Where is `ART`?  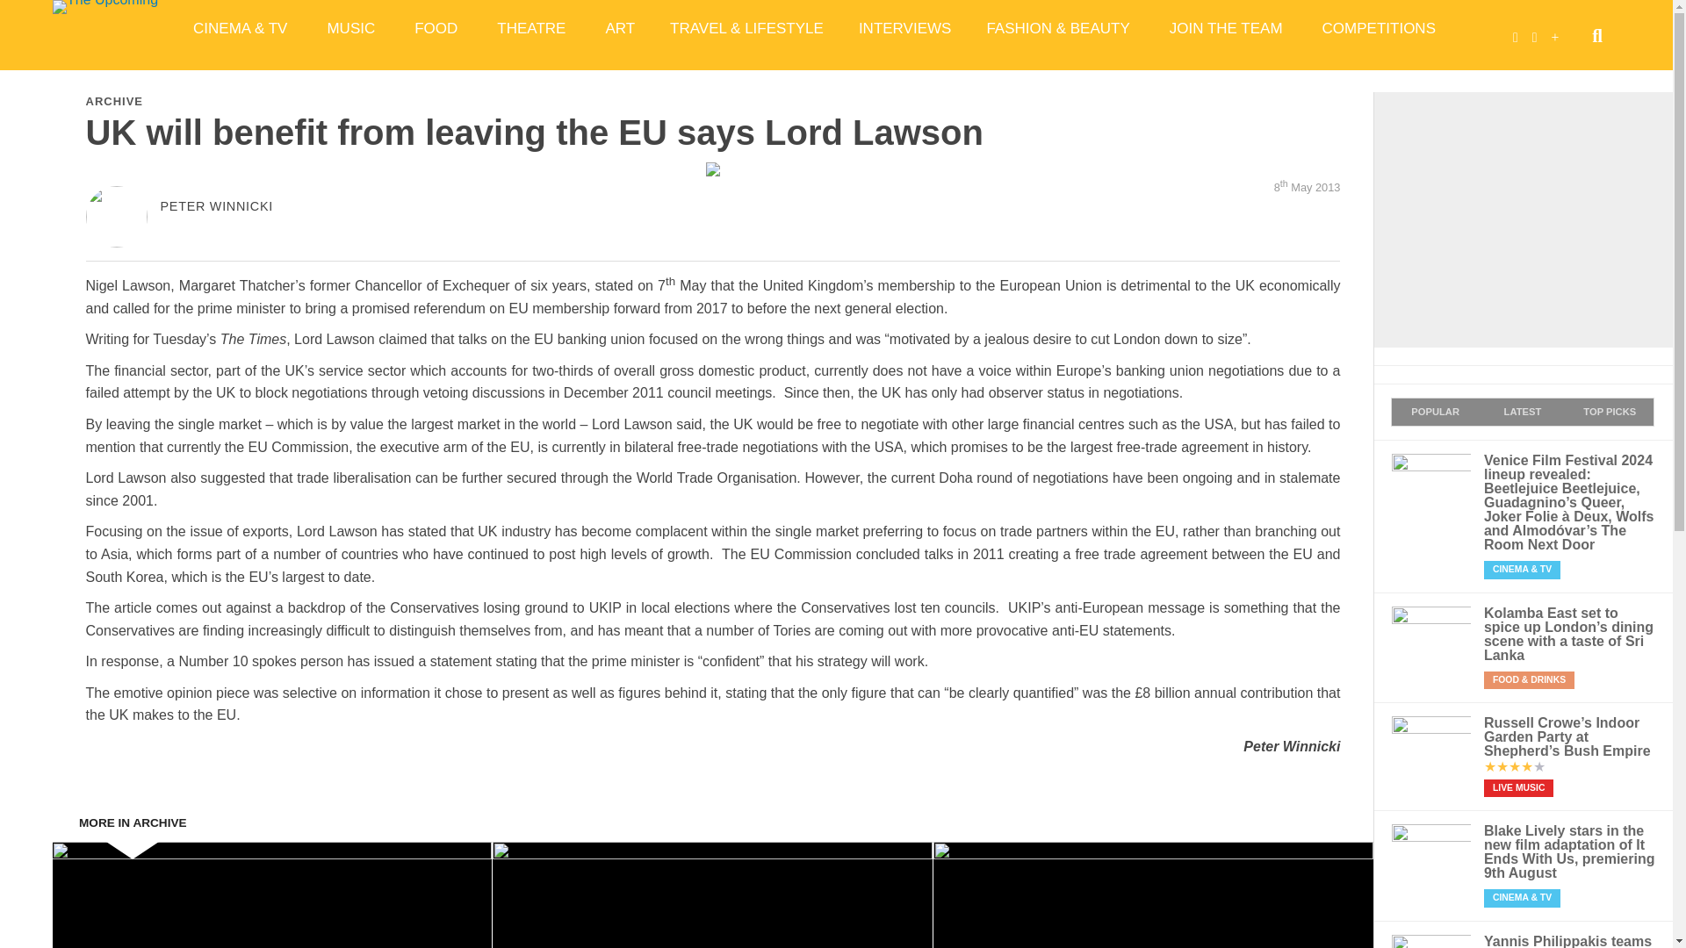 ART is located at coordinates (620, 28).